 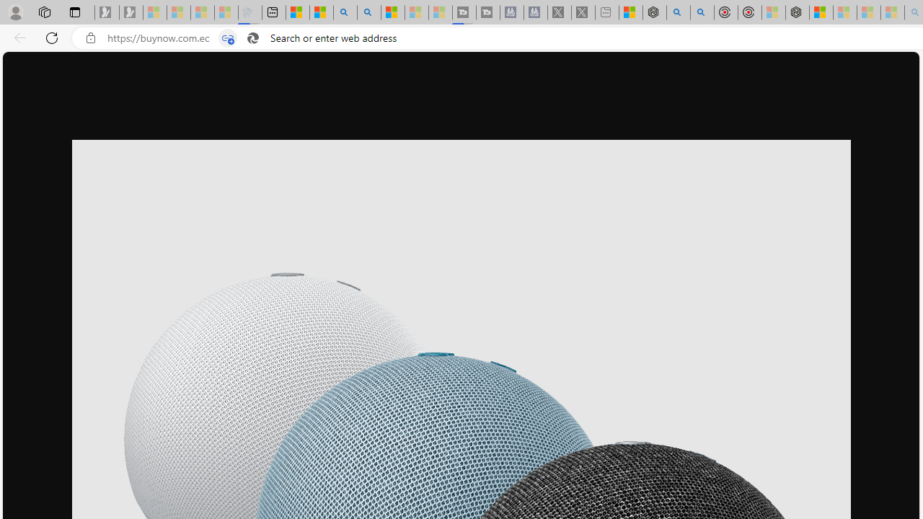 I want to click on New tab, so click(x=273, y=13).